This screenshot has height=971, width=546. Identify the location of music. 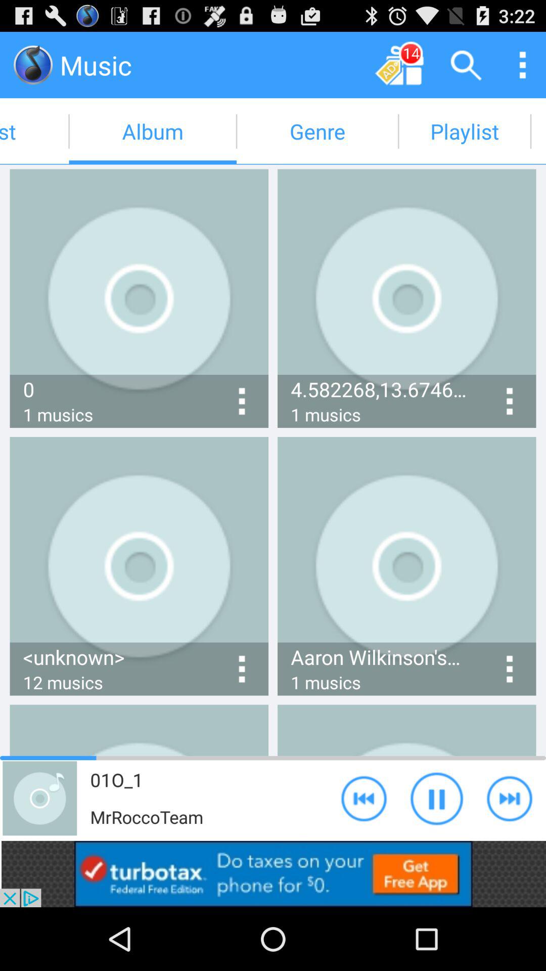
(33, 65).